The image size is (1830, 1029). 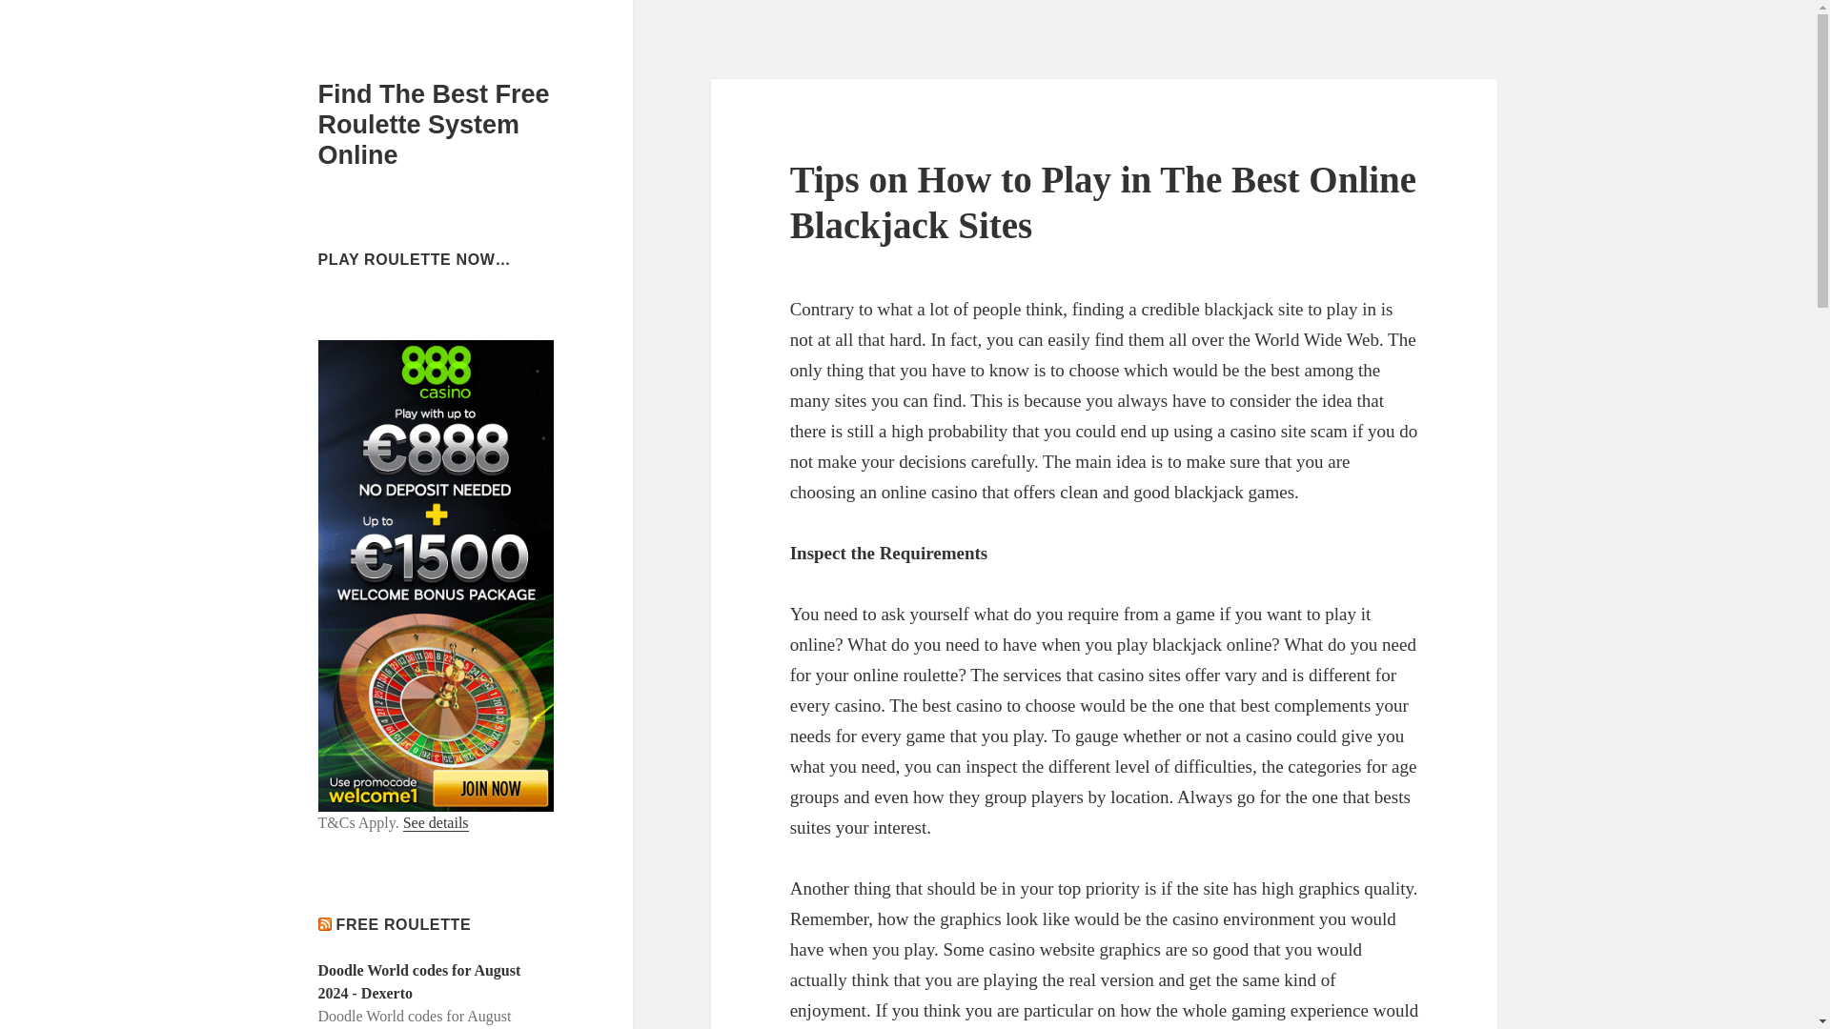 What do you see at coordinates (419, 981) in the screenshot?
I see `Doodle World codes for August 2024 - Dexerto` at bounding box center [419, 981].